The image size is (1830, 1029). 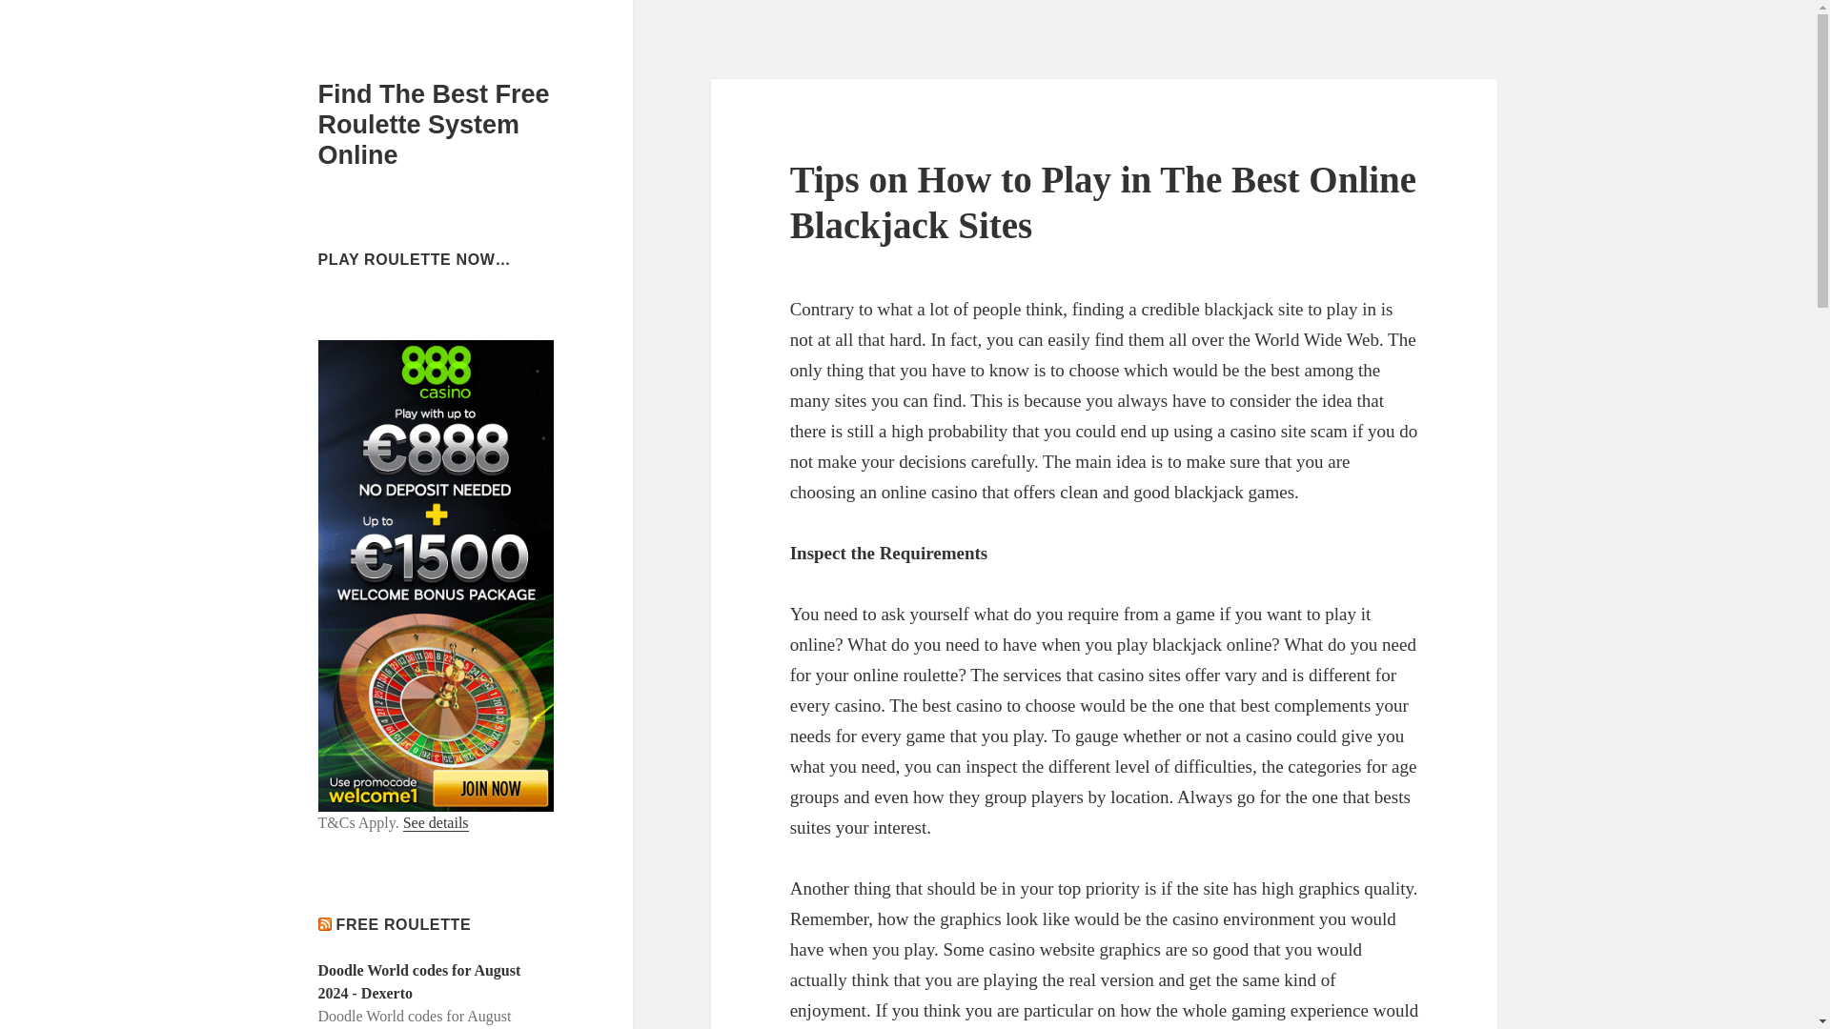 What do you see at coordinates (419, 981) in the screenshot?
I see `Doodle World codes for August 2024 - Dexerto` at bounding box center [419, 981].